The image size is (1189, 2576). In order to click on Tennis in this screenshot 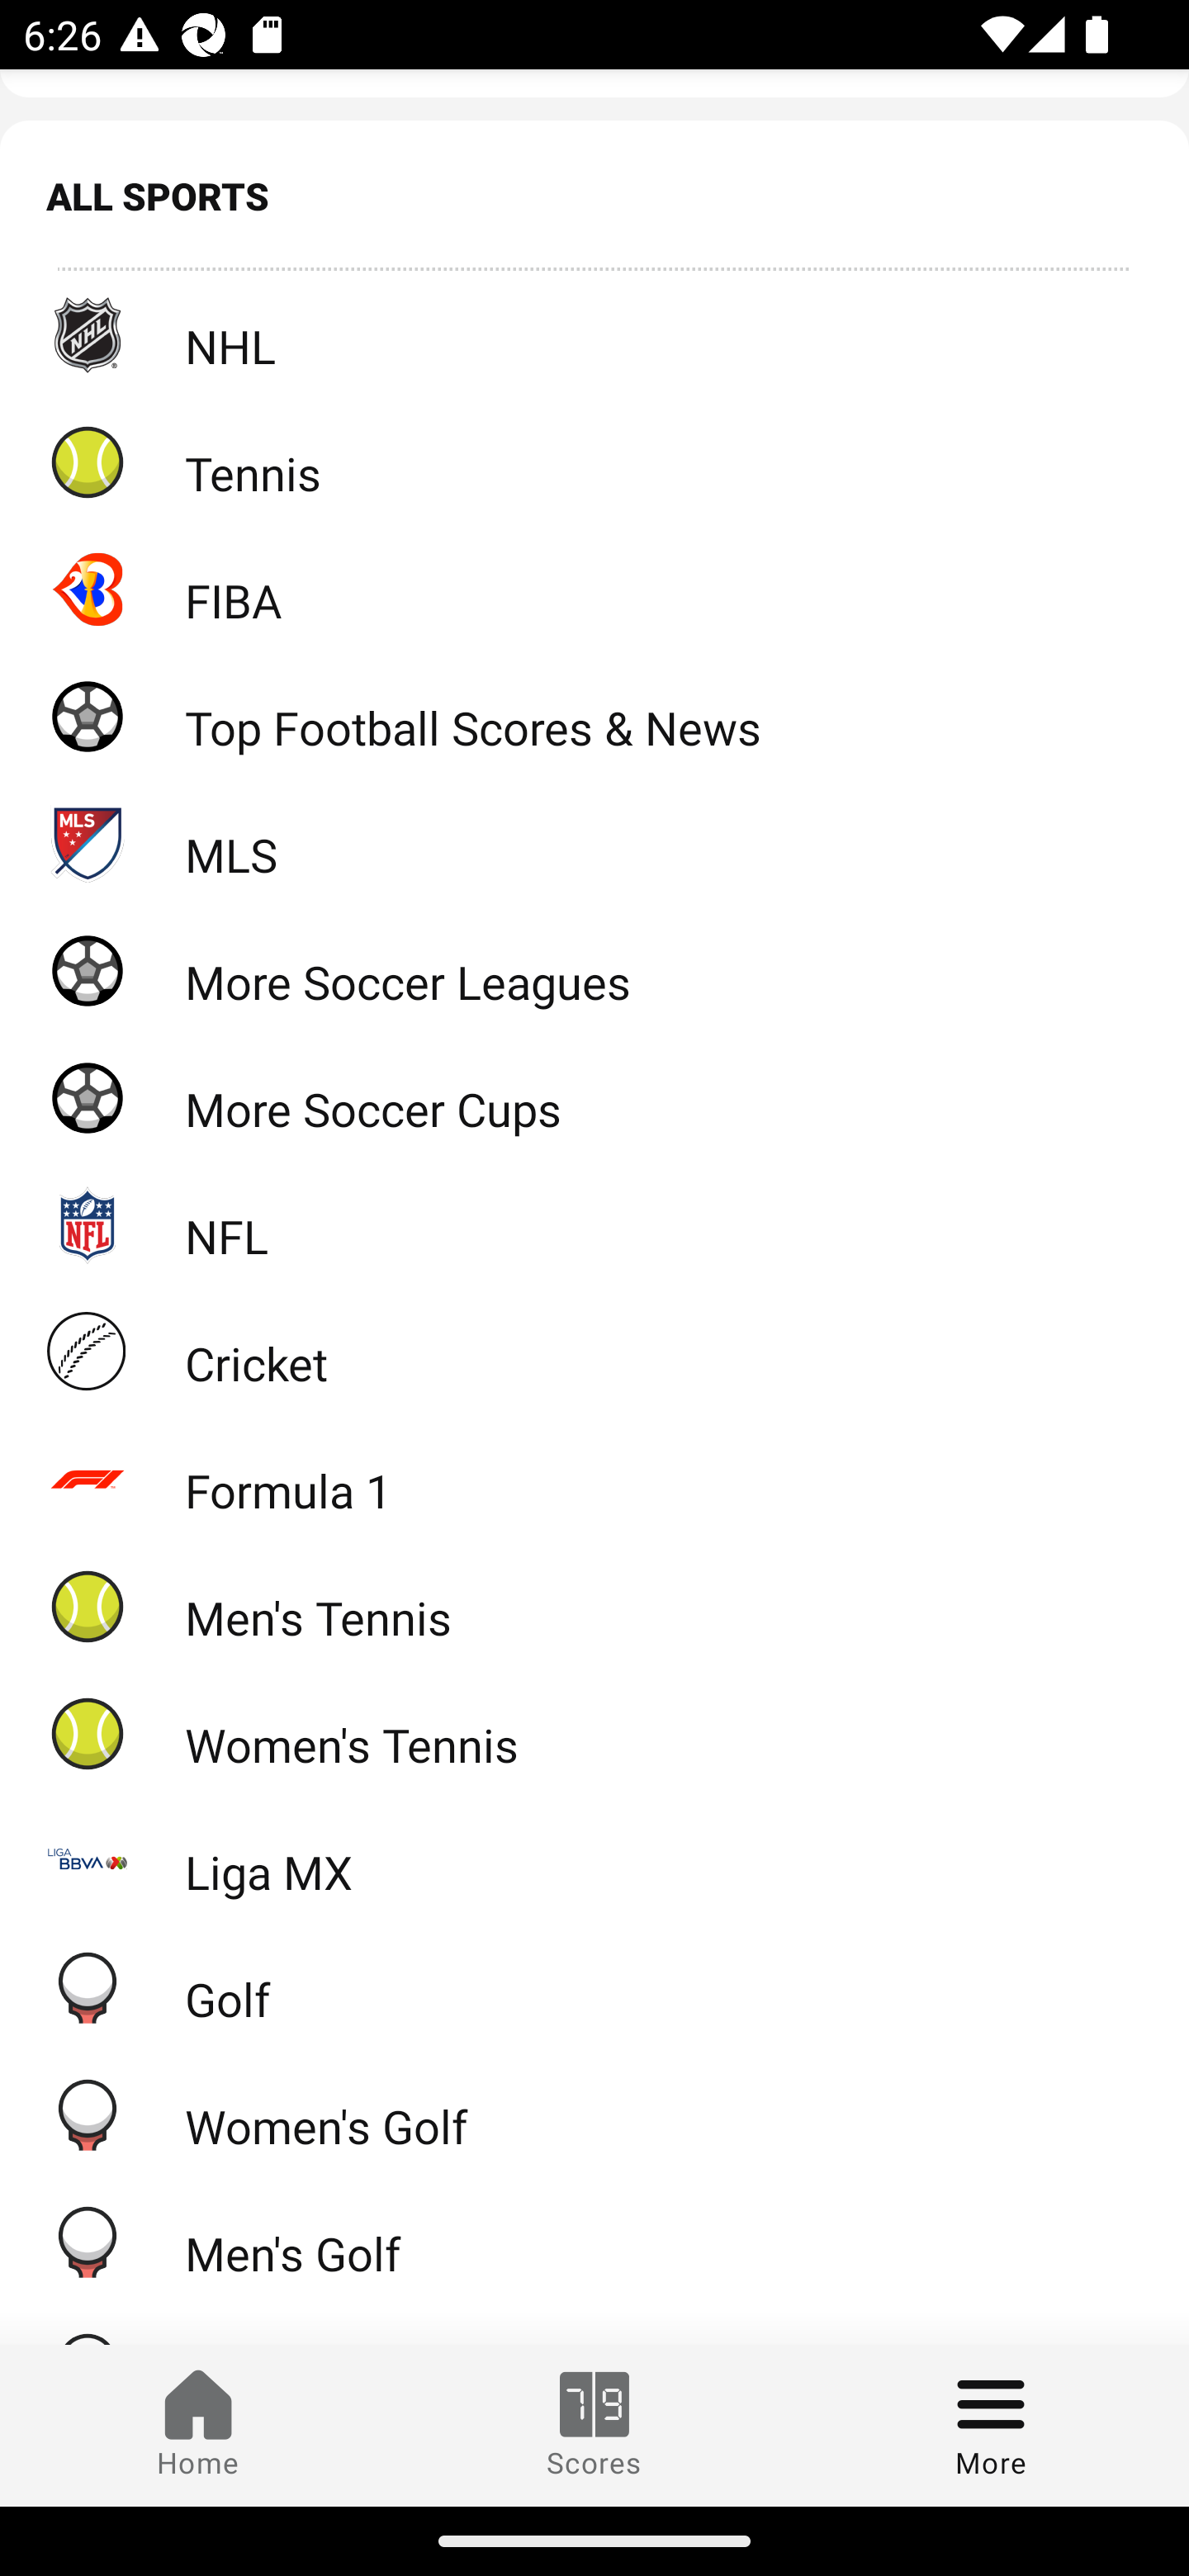, I will do `click(594, 461)`.